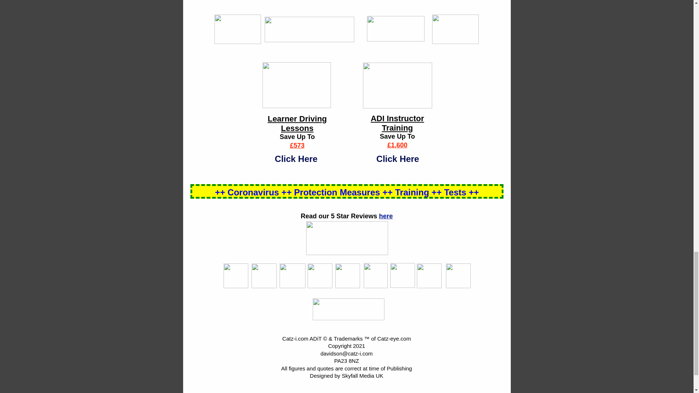 This screenshot has height=393, width=699. Describe the element at coordinates (386, 216) in the screenshot. I see `here` at that location.